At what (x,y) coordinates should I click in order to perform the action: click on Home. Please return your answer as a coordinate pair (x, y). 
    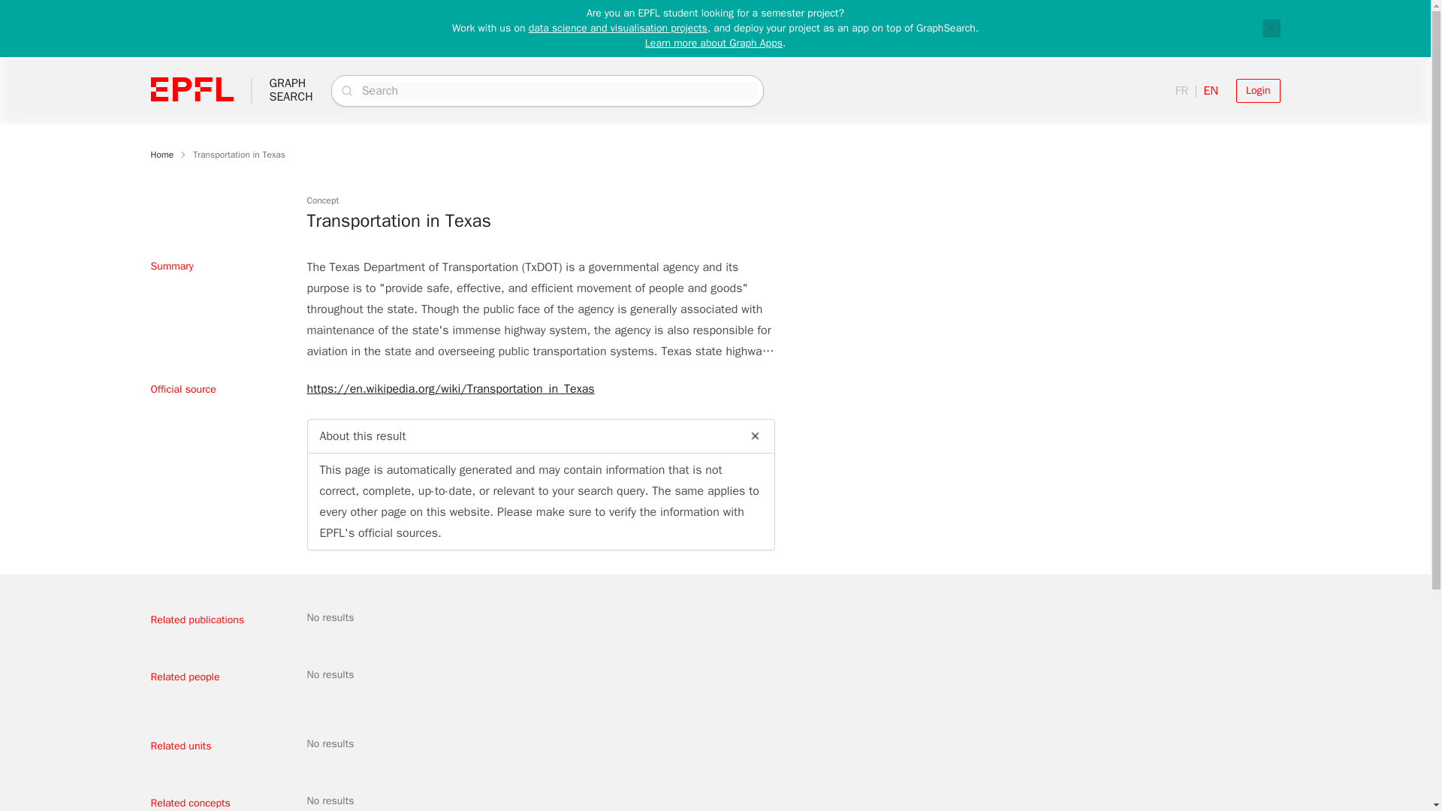
    Looking at the image, I should click on (161, 154).